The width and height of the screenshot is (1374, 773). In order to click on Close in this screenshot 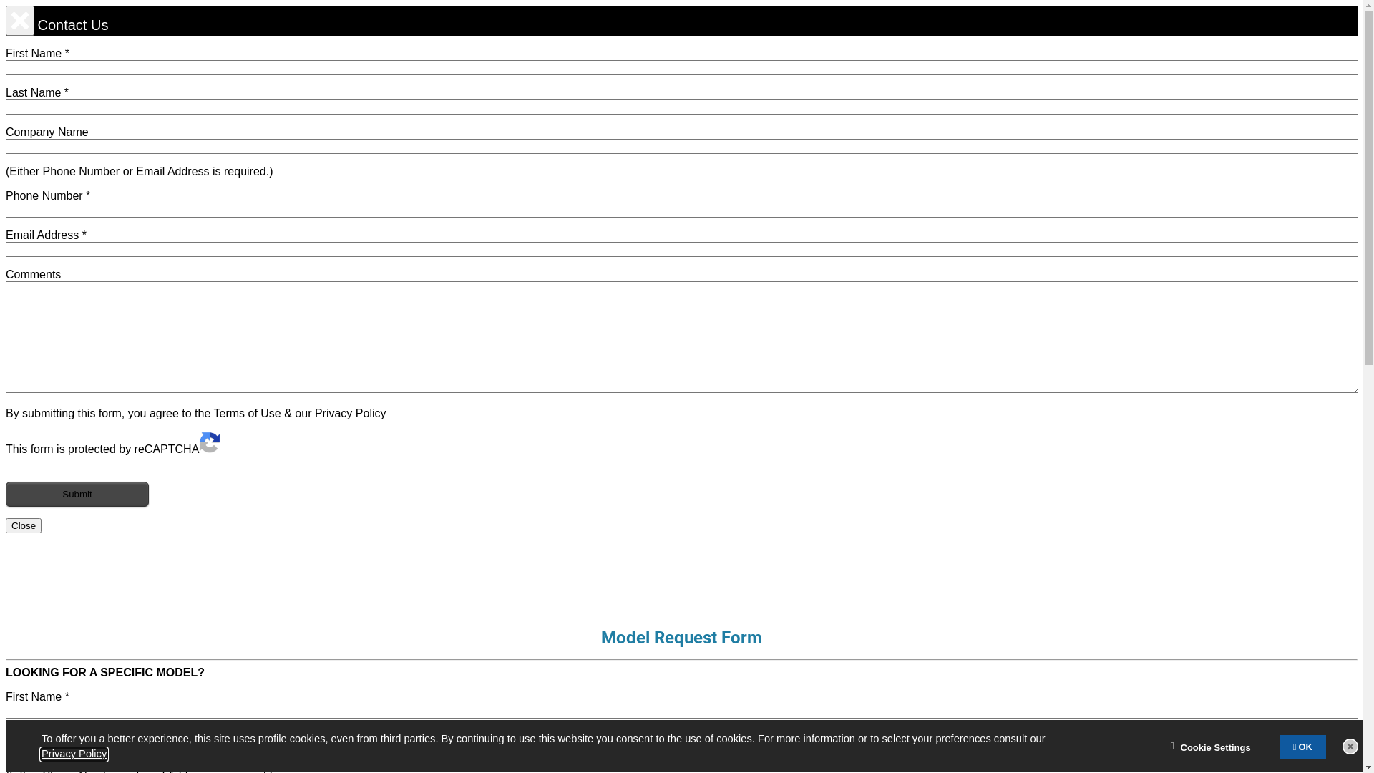, I will do `click(1350, 747)`.